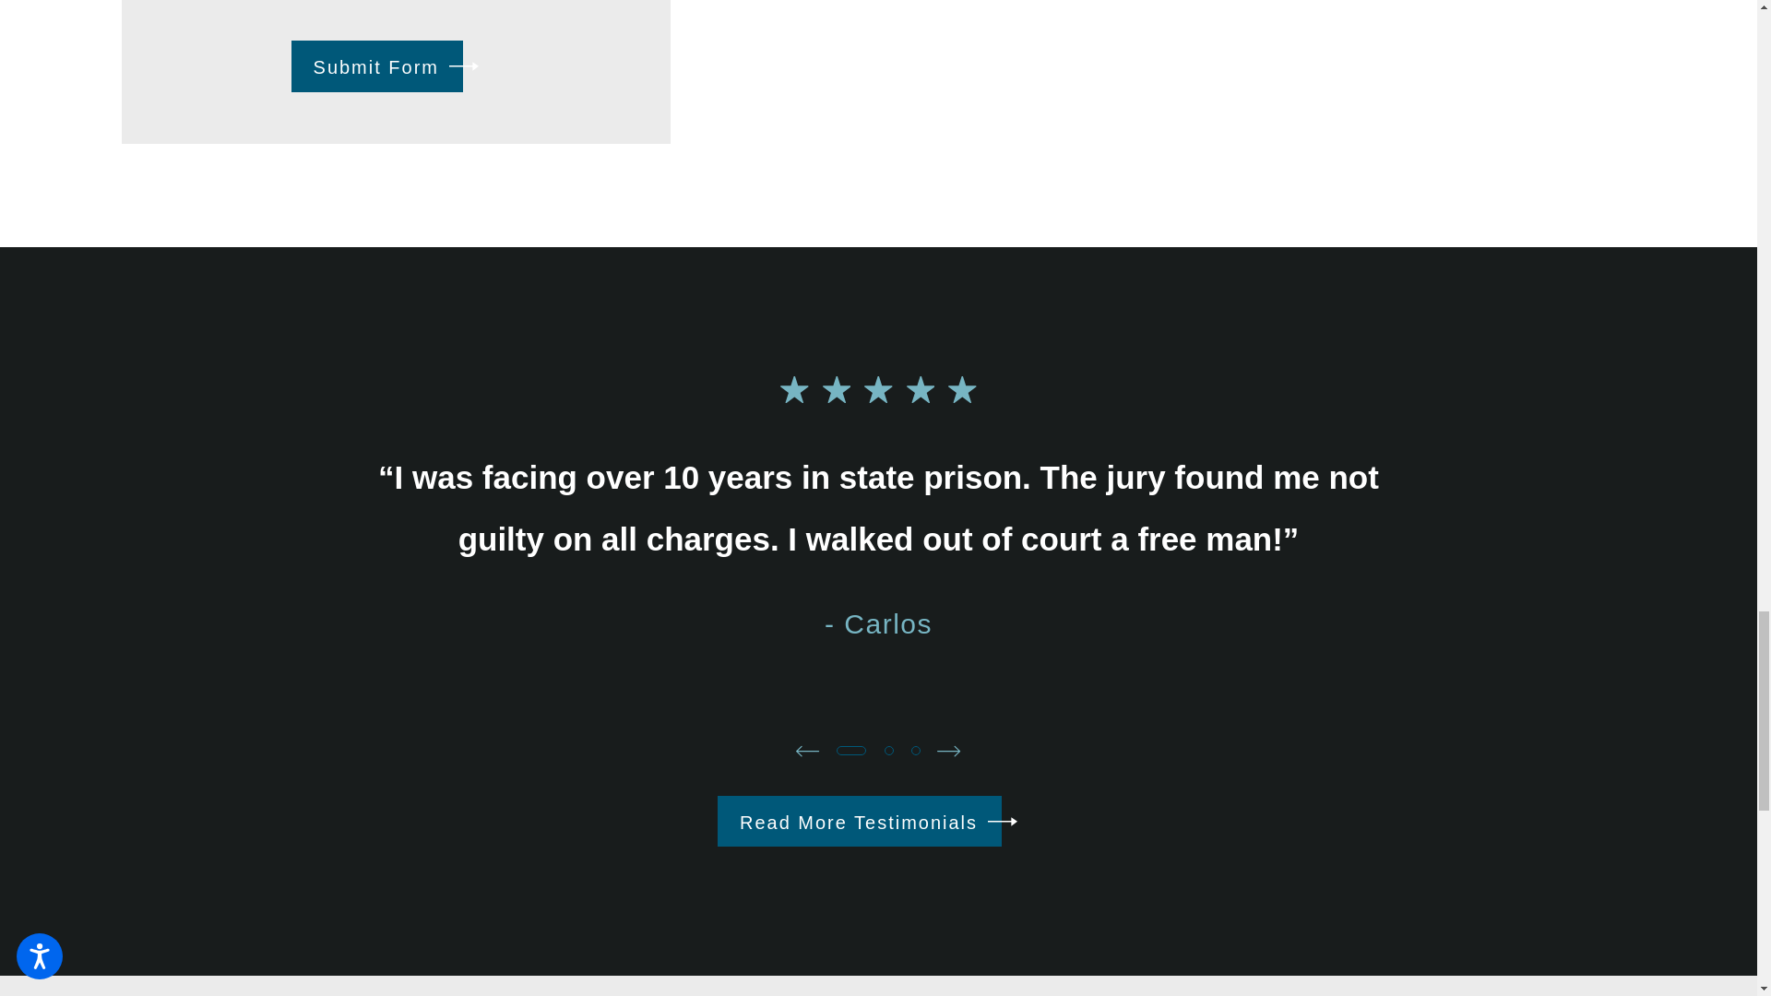 The image size is (1771, 996). Describe the element at coordinates (916, 750) in the screenshot. I see `View Item 3` at that location.